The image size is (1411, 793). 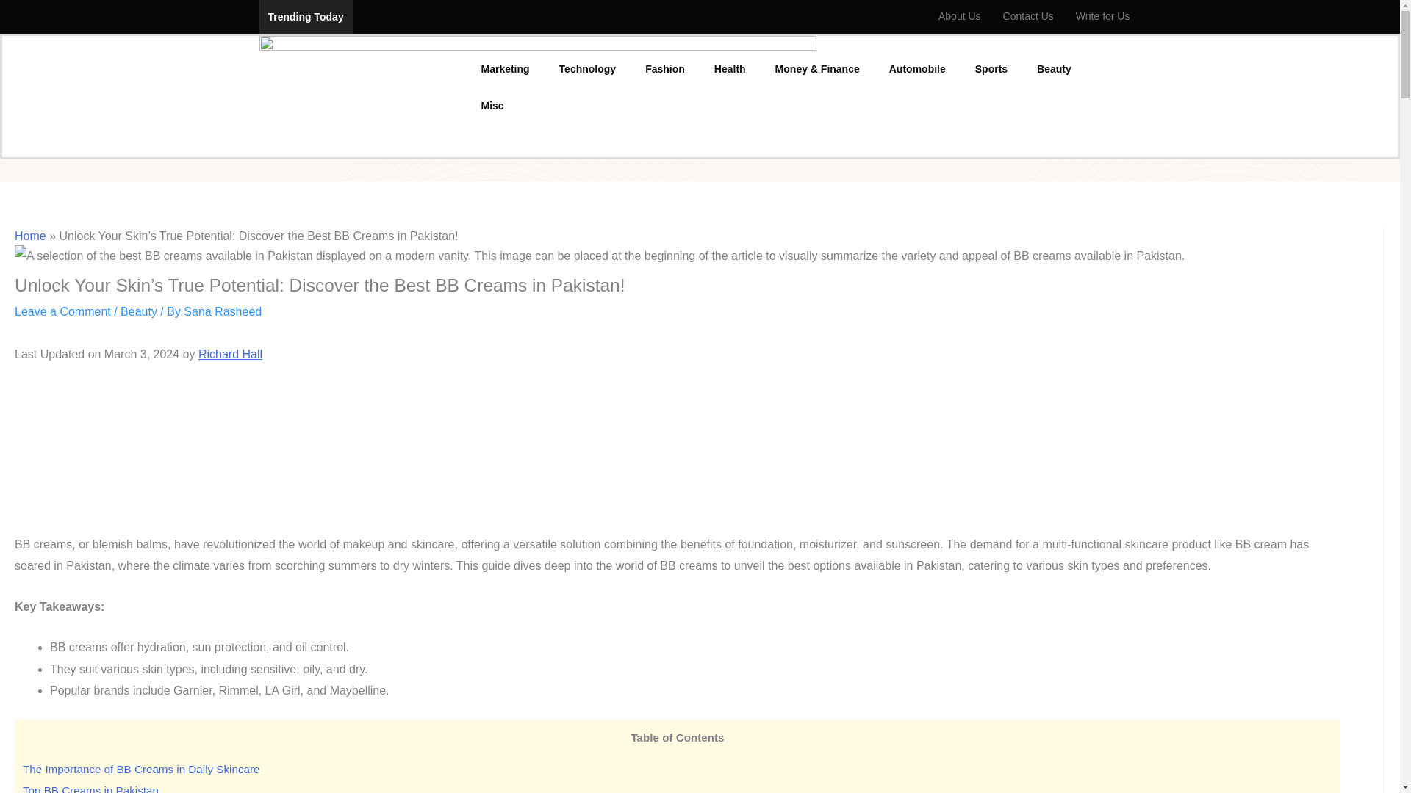 I want to click on Leave a Comment, so click(x=62, y=311).